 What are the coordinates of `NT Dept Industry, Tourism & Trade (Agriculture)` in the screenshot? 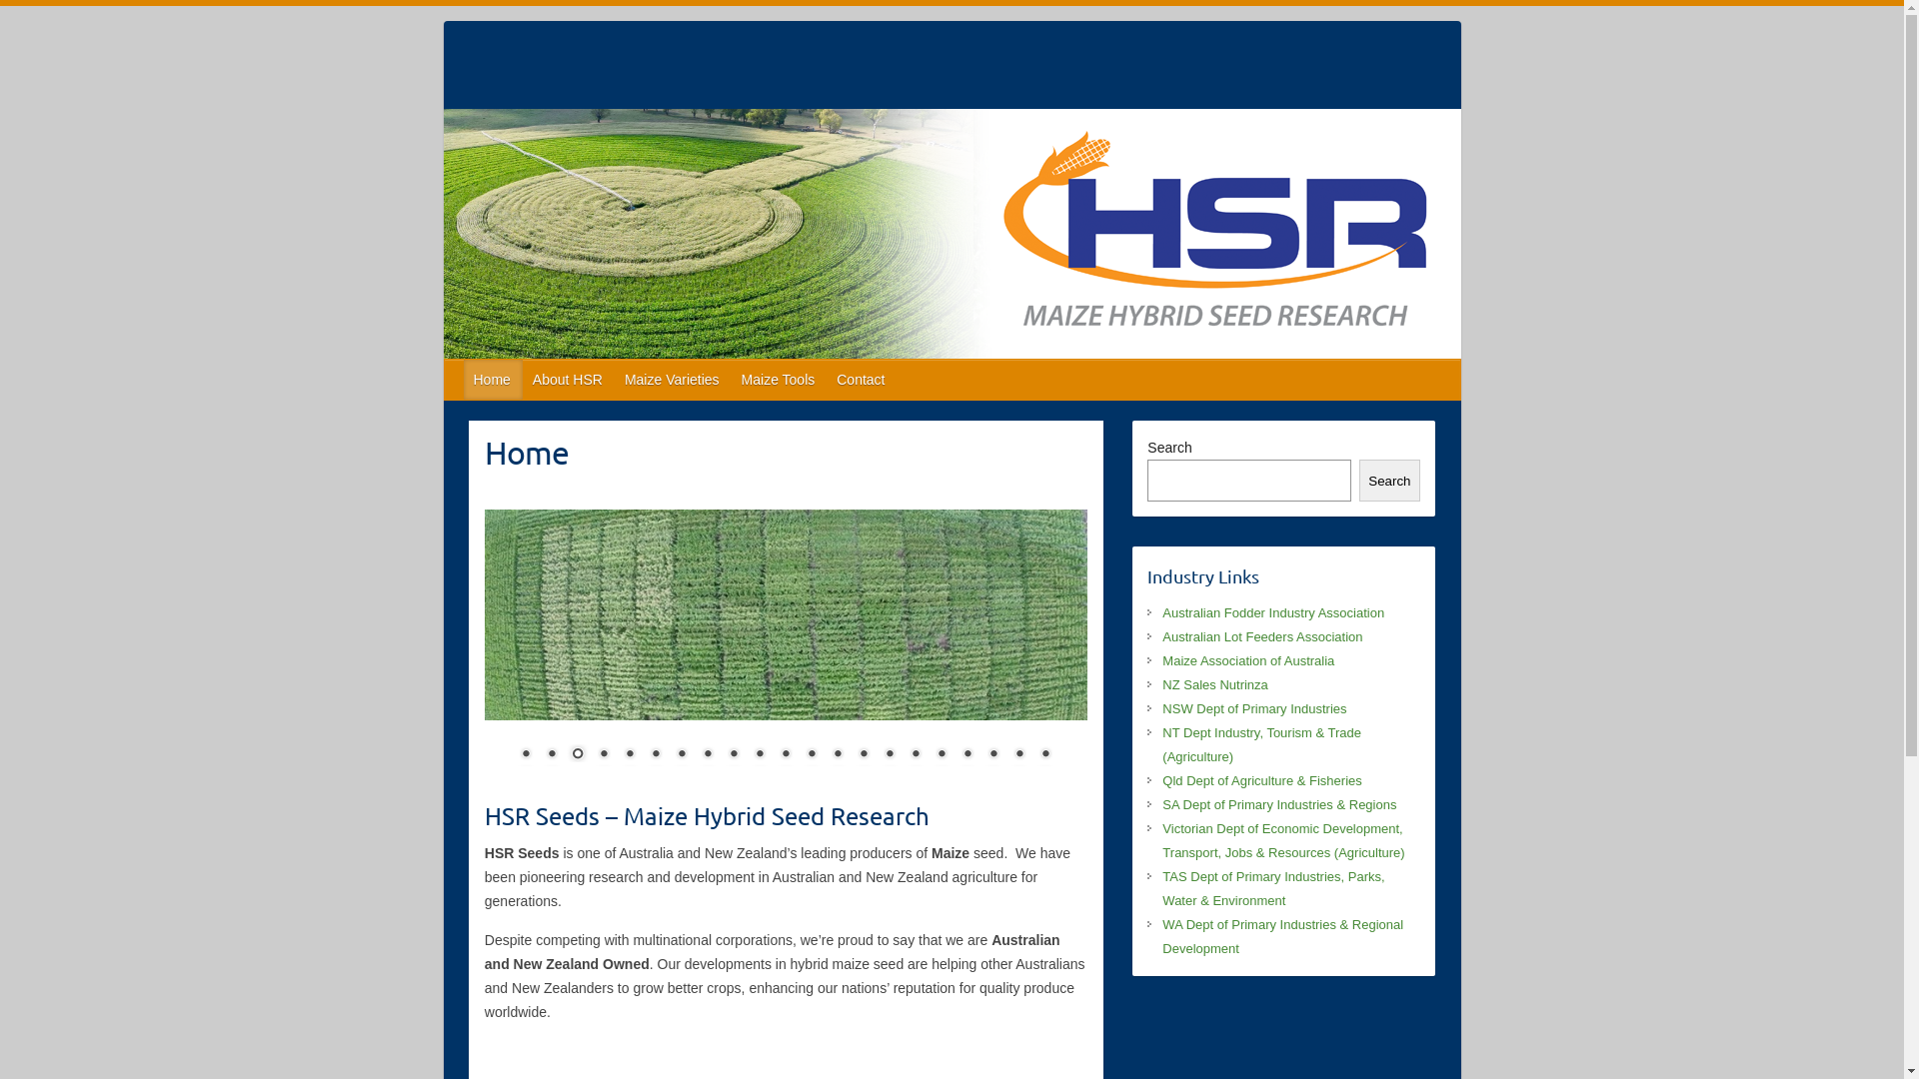 It's located at (1261, 745).